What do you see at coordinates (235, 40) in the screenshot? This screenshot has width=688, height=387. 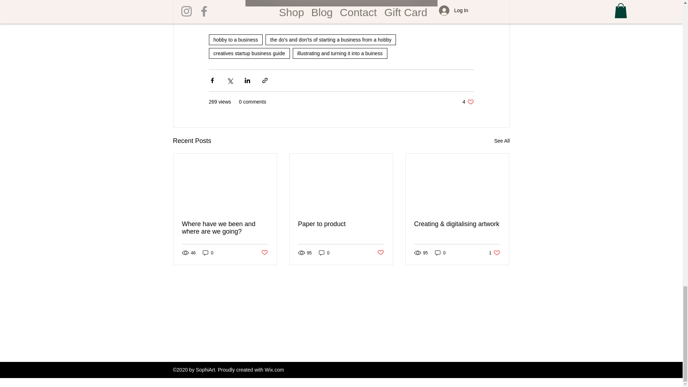 I see `Post not marked as liked` at bounding box center [235, 40].